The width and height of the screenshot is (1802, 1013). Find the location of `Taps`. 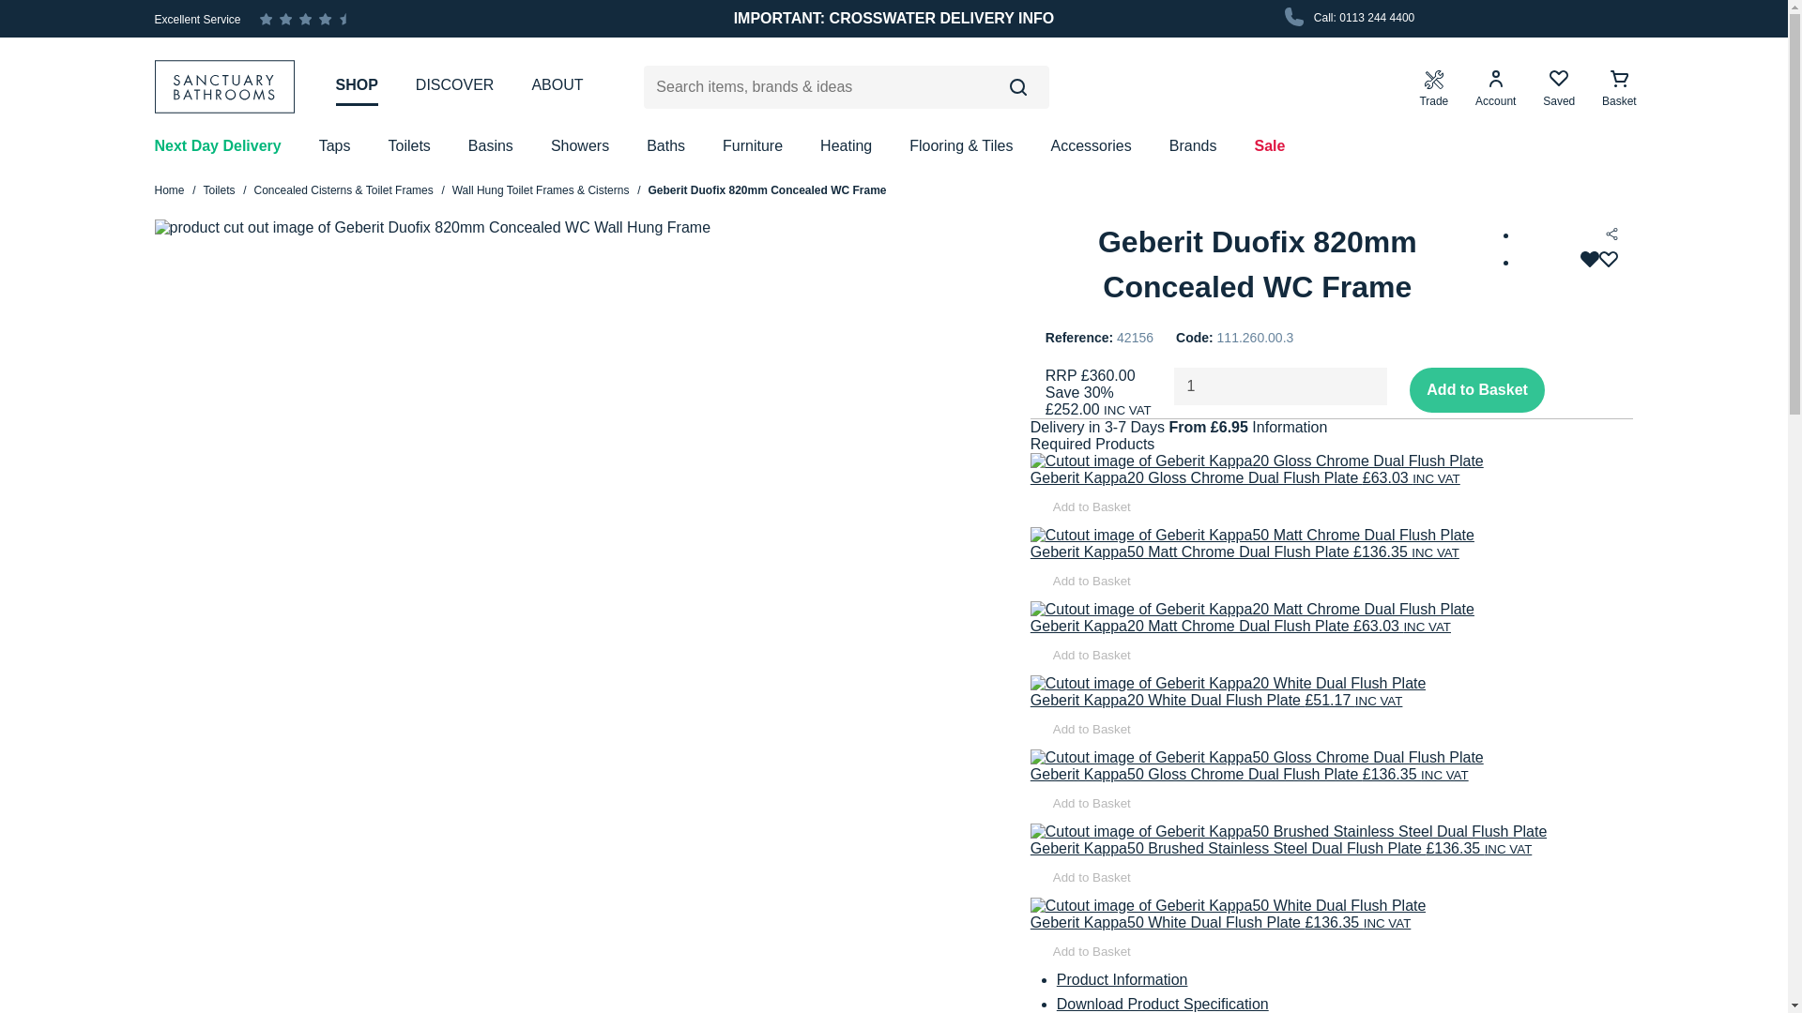

Taps is located at coordinates (334, 146).